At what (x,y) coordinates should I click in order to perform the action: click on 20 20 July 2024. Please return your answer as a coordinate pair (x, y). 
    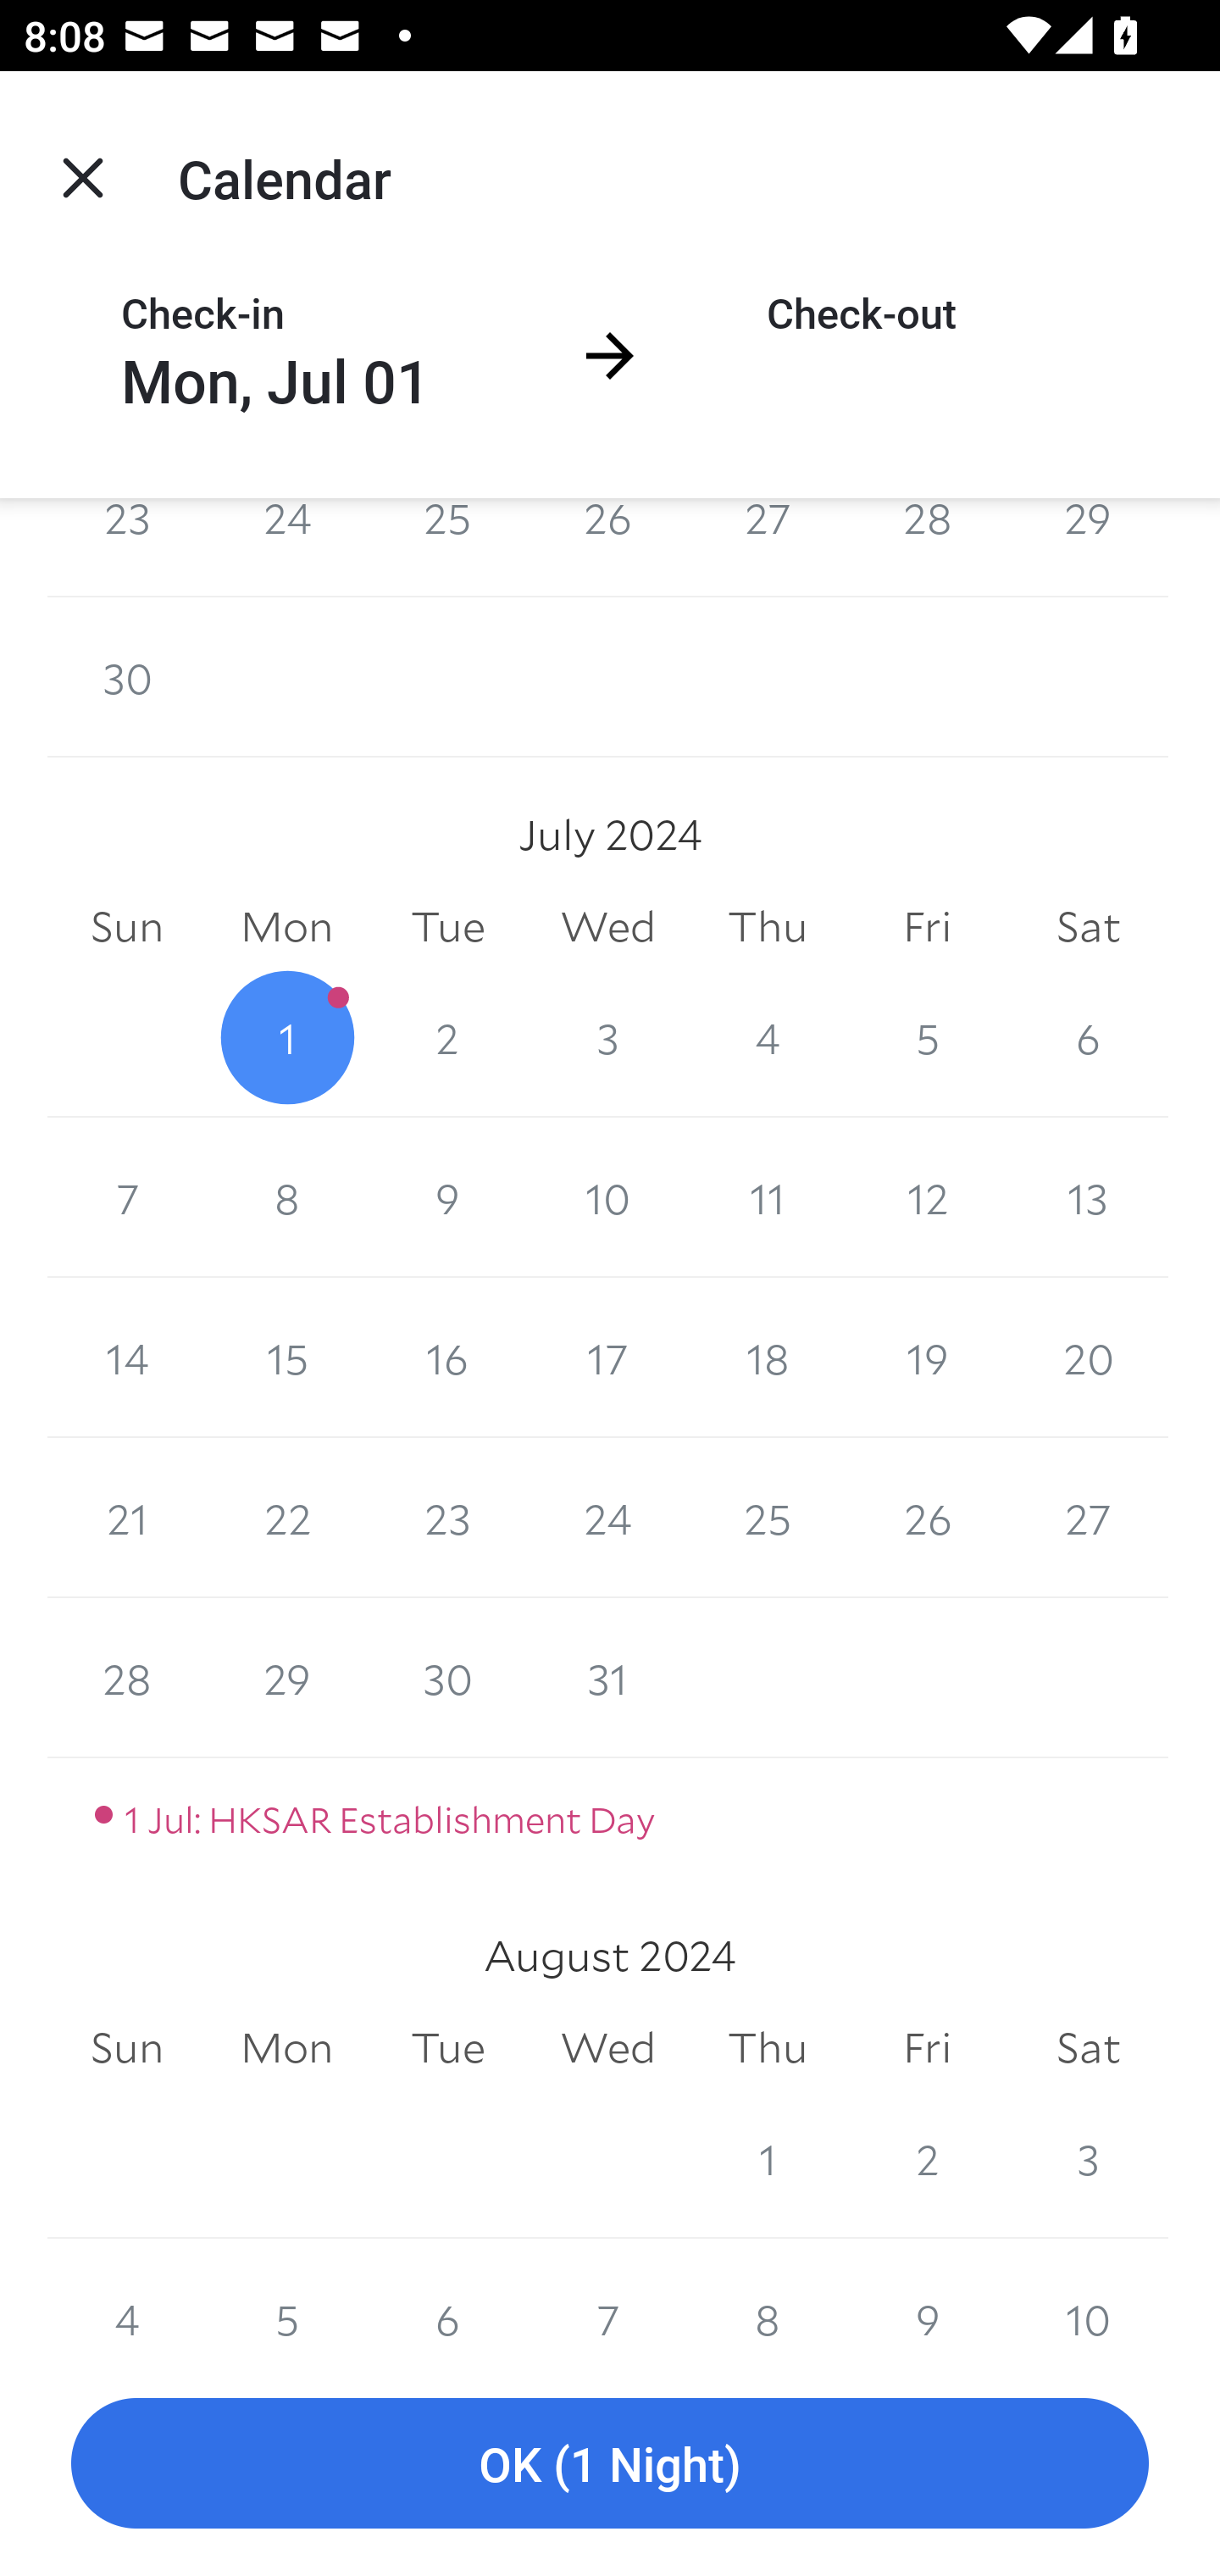
    Looking at the image, I should click on (1088, 1357).